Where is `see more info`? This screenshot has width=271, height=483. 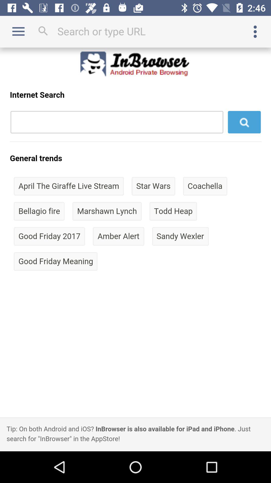 see more info is located at coordinates (255, 32).